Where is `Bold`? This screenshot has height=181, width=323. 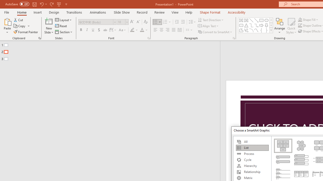
Bold is located at coordinates (81, 30).